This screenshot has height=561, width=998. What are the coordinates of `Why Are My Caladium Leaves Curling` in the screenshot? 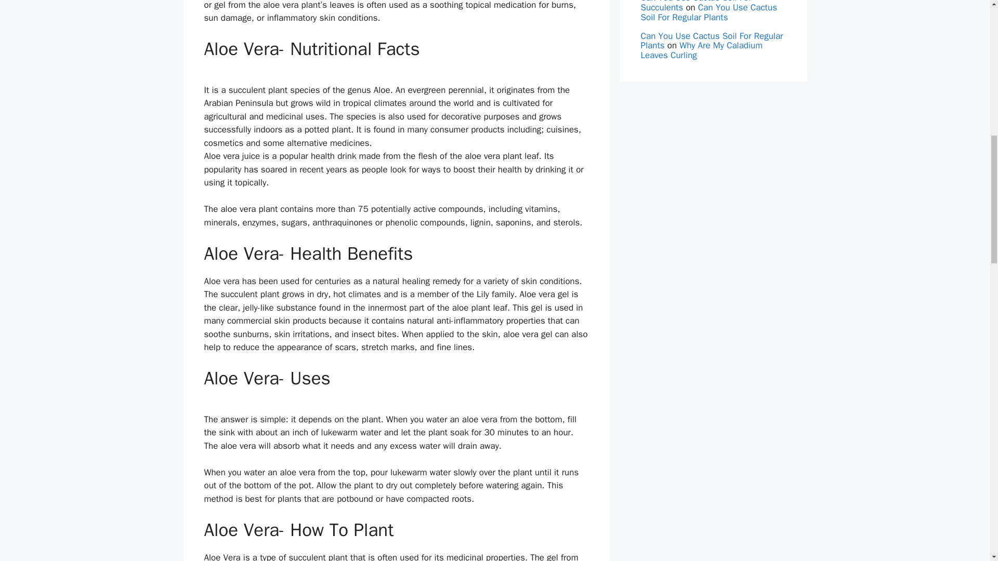 It's located at (701, 50).